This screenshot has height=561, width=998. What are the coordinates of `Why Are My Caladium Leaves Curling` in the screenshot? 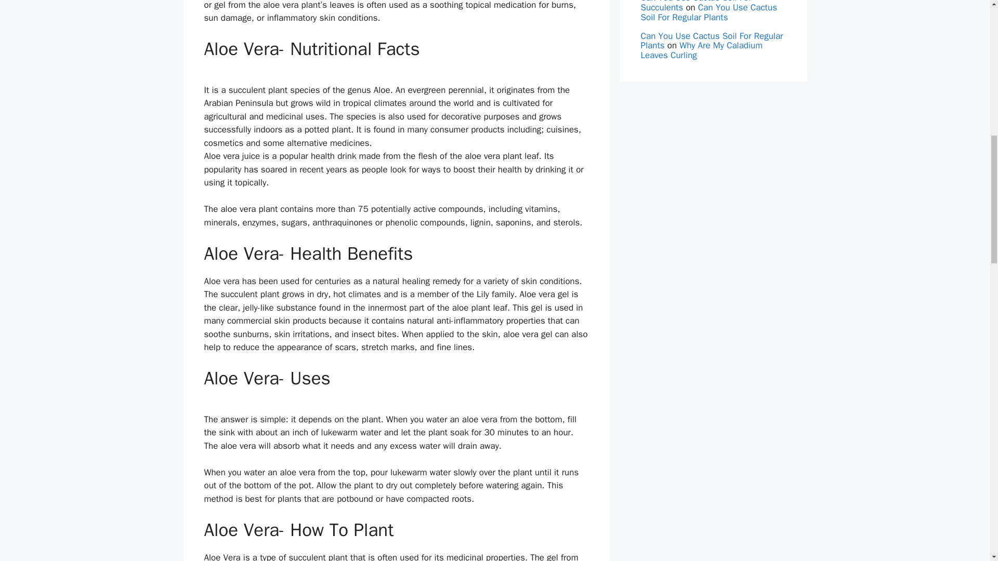 It's located at (701, 50).